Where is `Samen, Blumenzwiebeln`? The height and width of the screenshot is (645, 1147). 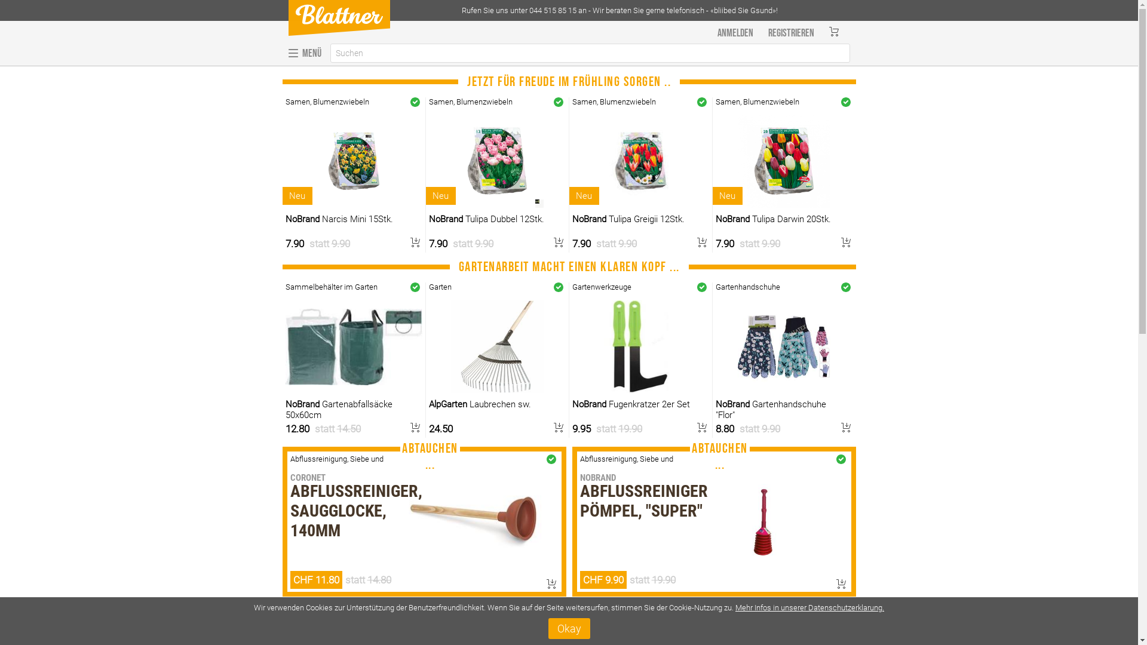
Samen, Blumenzwiebeln is located at coordinates (614, 102).